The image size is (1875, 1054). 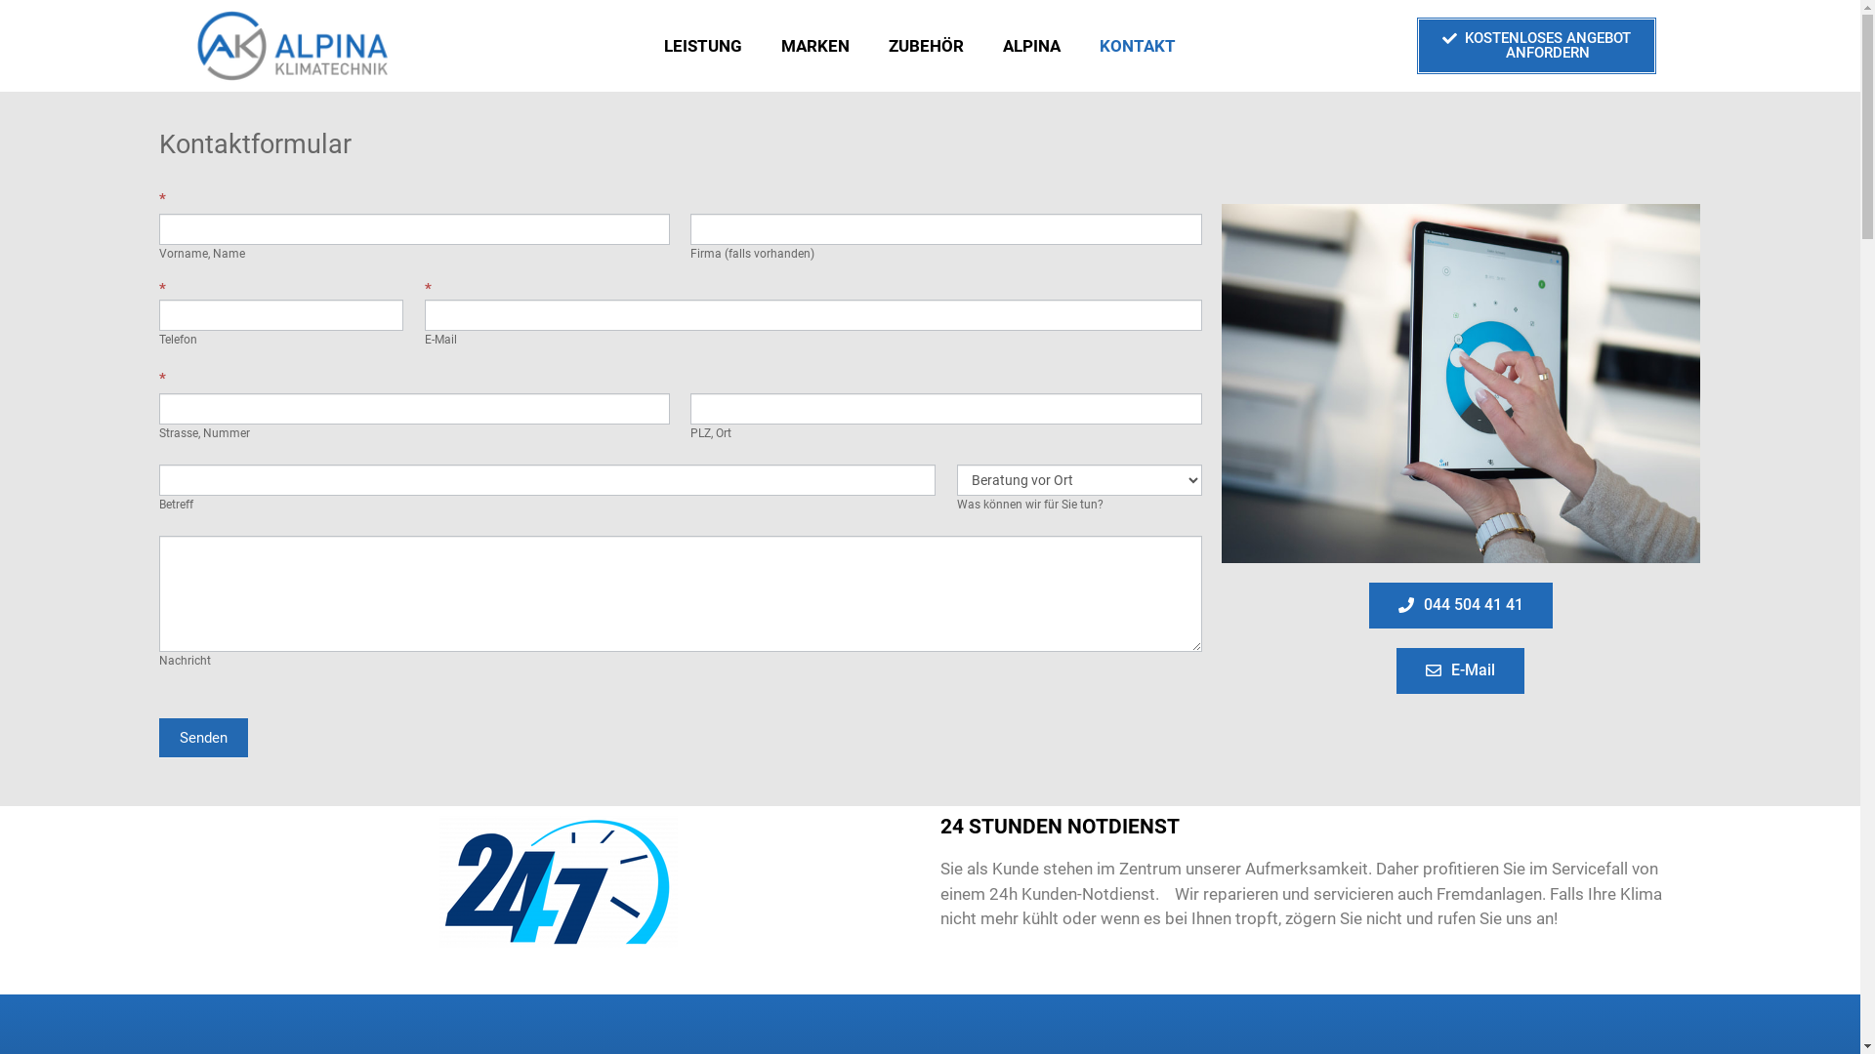 I want to click on 044 504 41 41, so click(x=1461, y=605).